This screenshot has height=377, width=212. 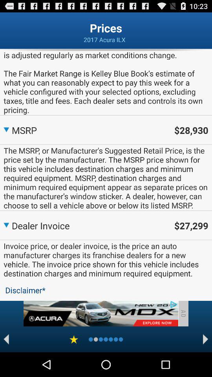 I want to click on select advertisement, so click(x=101, y=313).